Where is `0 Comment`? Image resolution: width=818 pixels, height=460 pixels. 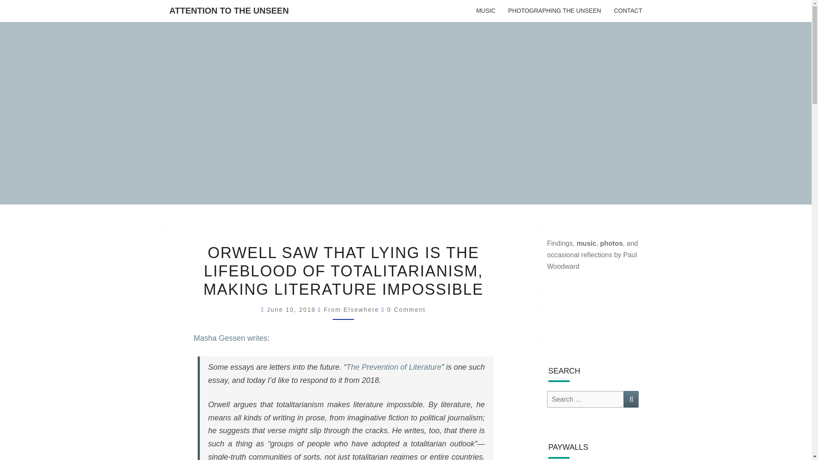
0 Comment is located at coordinates (406, 310).